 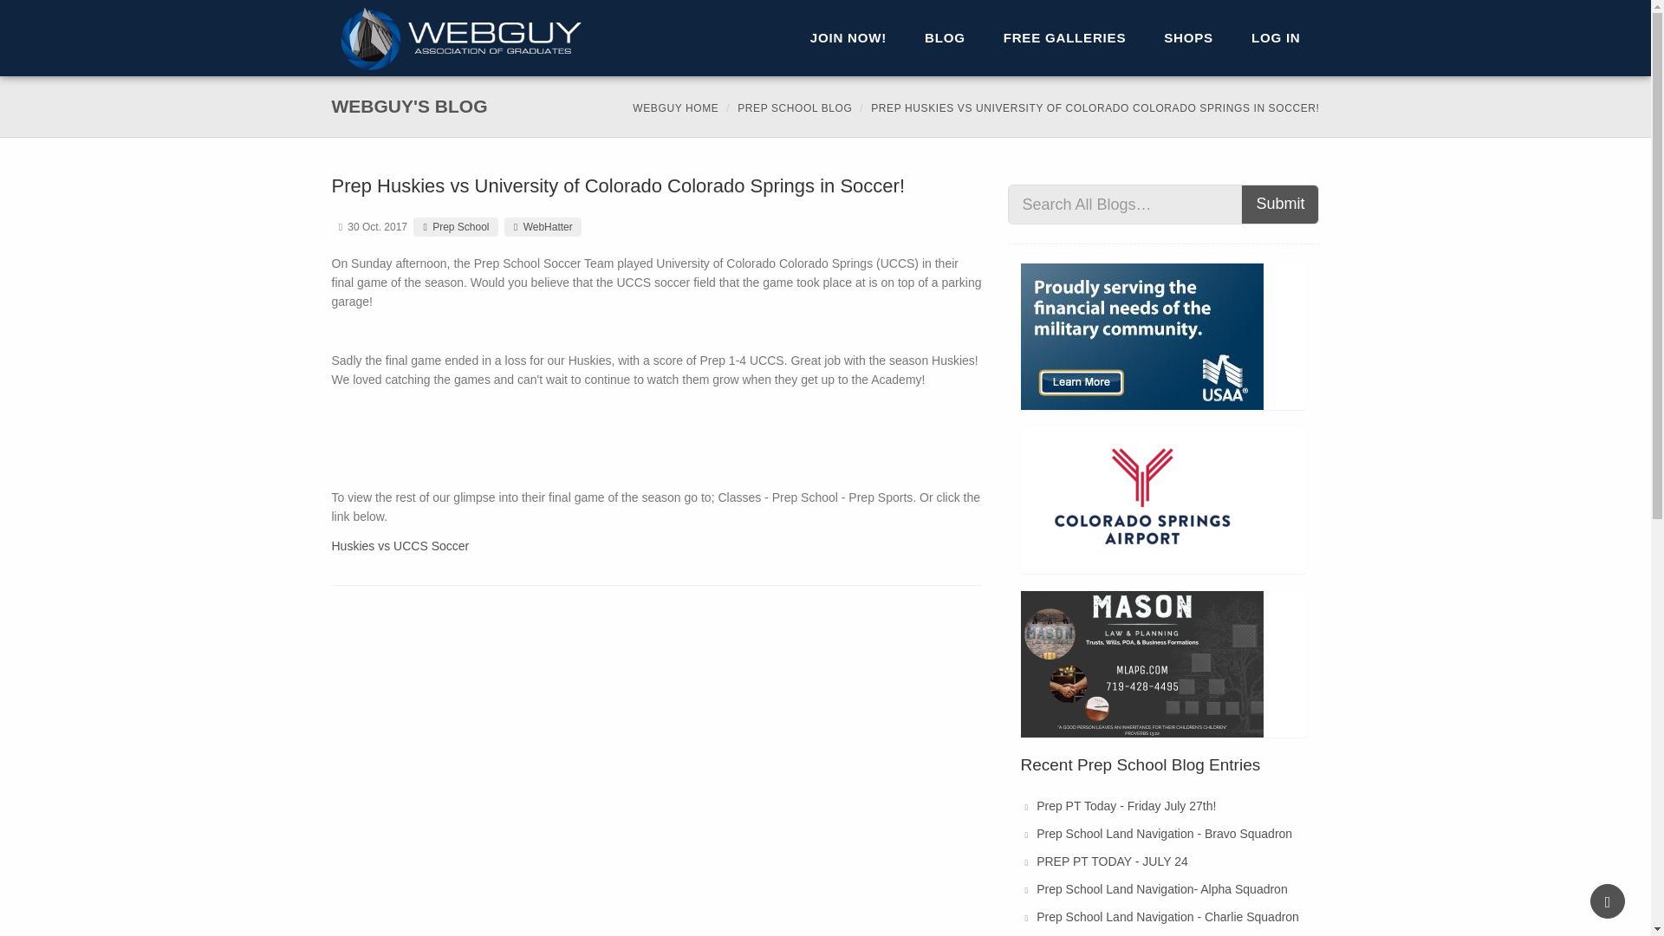 I want to click on FREE GALLERIES, so click(x=794, y=107).